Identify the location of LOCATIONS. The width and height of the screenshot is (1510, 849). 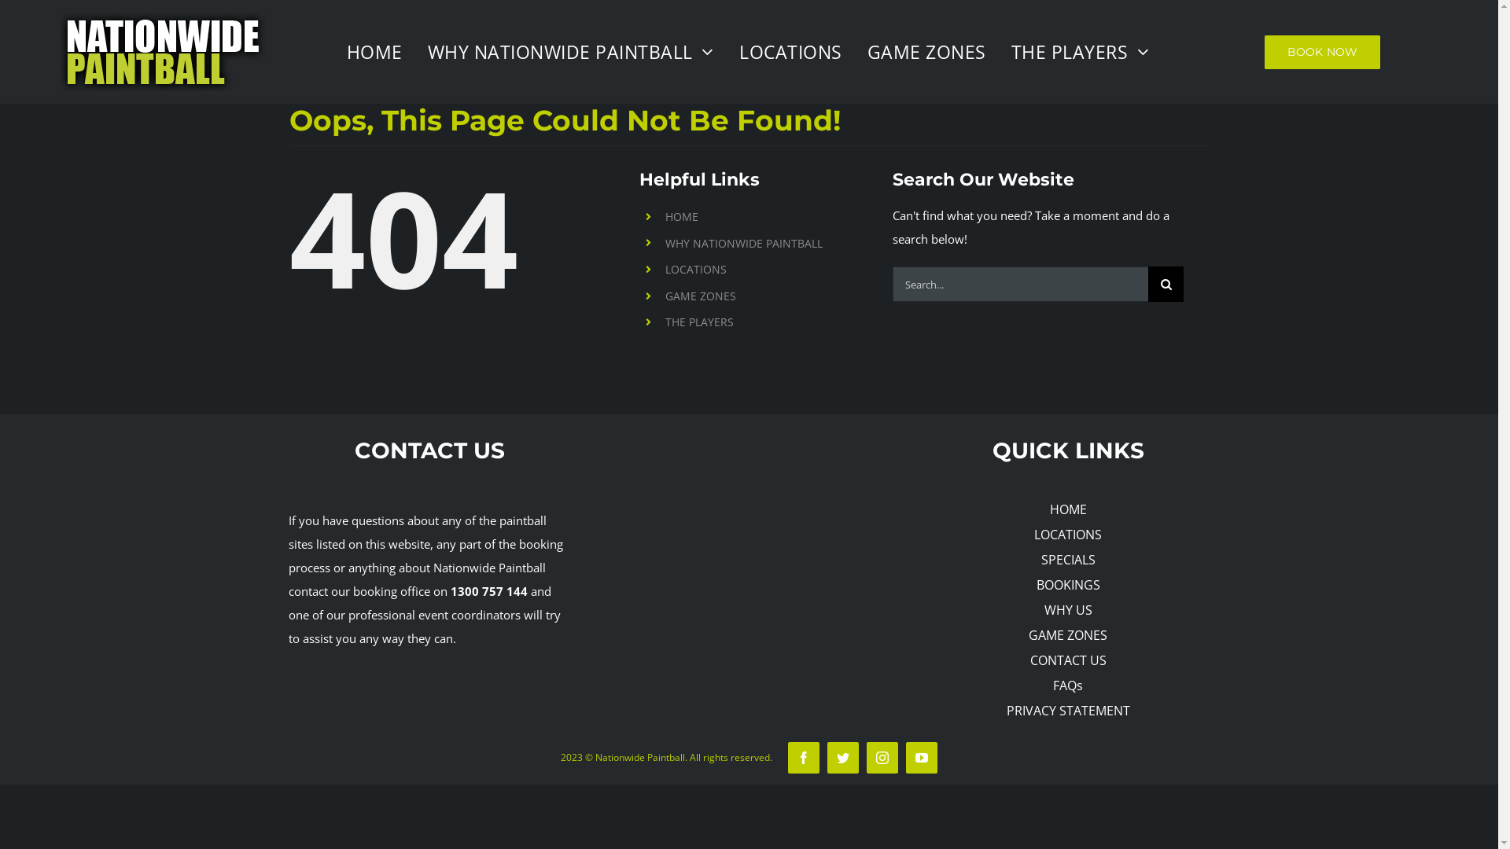
(696, 269).